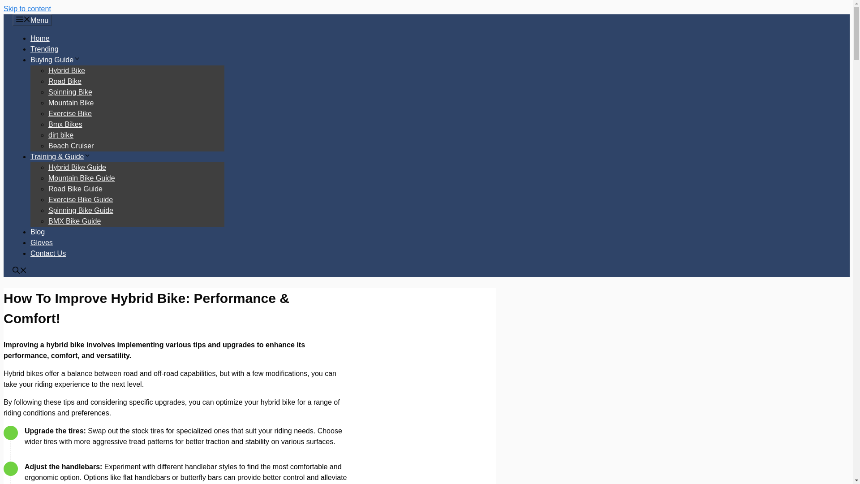  What do you see at coordinates (66, 71) in the screenshot?
I see `Hybrid Bike` at bounding box center [66, 71].